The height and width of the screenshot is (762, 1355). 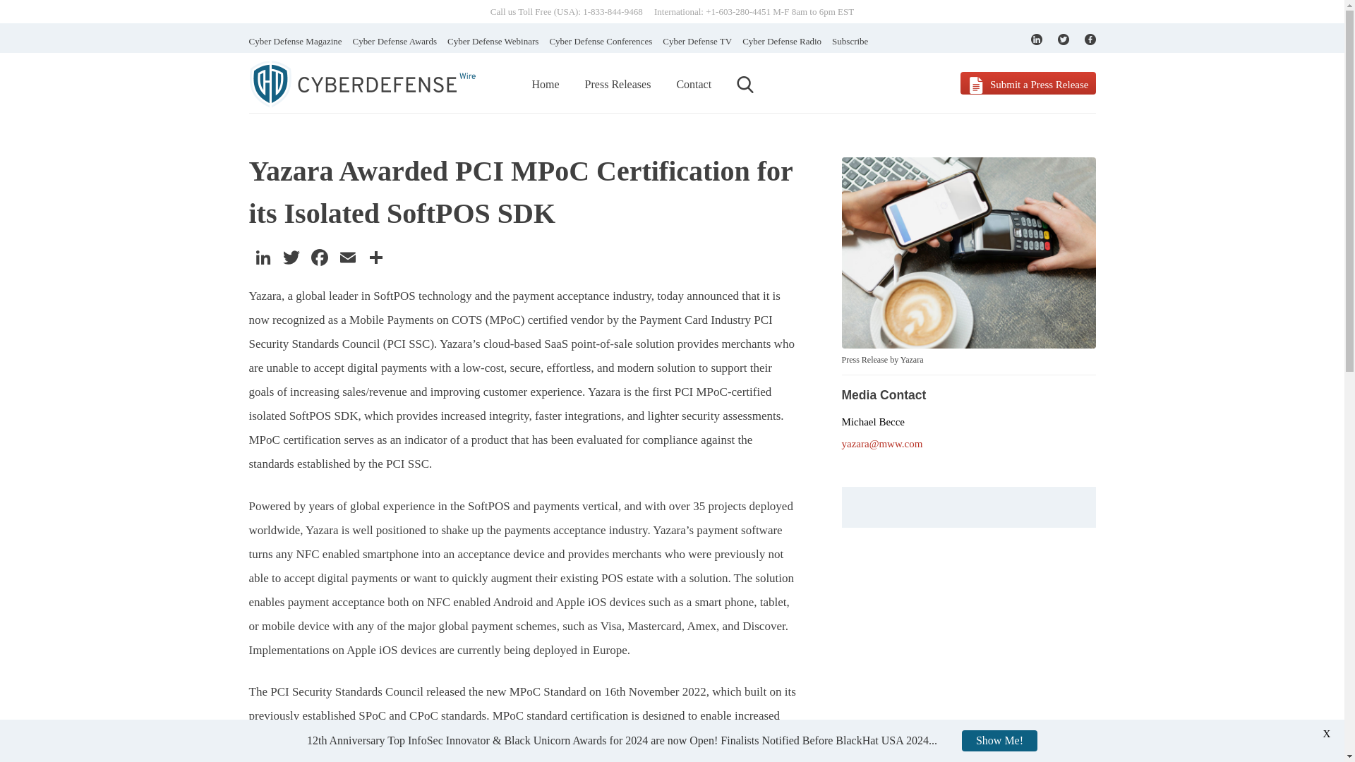 I want to click on Show Me!, so click(x=999, y=739).